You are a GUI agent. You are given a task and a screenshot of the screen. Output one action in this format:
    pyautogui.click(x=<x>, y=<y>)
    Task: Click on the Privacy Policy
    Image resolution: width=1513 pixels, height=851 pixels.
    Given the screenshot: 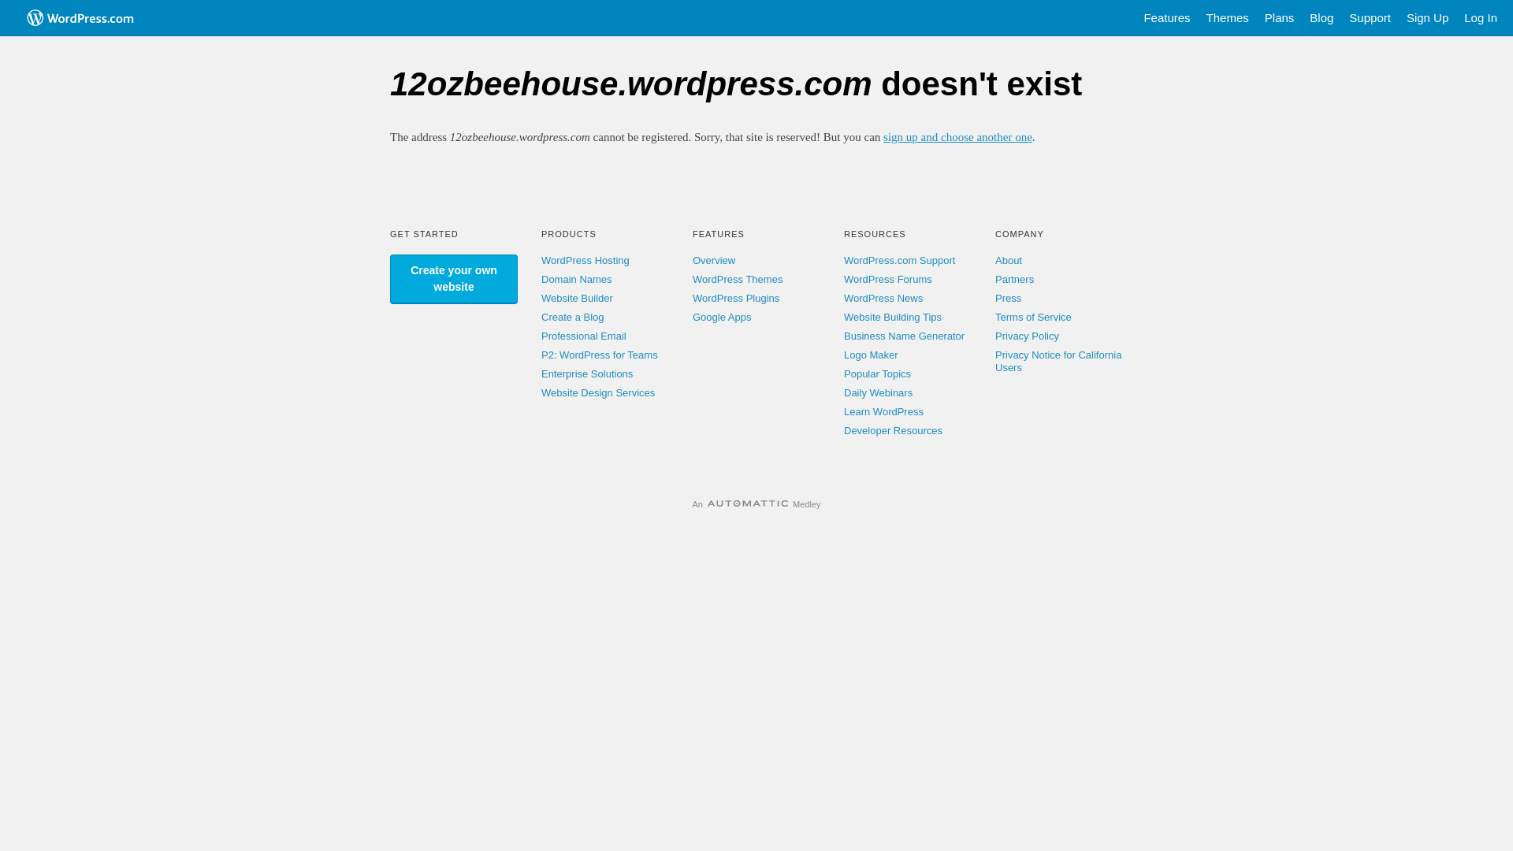 What is the action you would take?
    pyautogui.click(x=1028, y=336)
    